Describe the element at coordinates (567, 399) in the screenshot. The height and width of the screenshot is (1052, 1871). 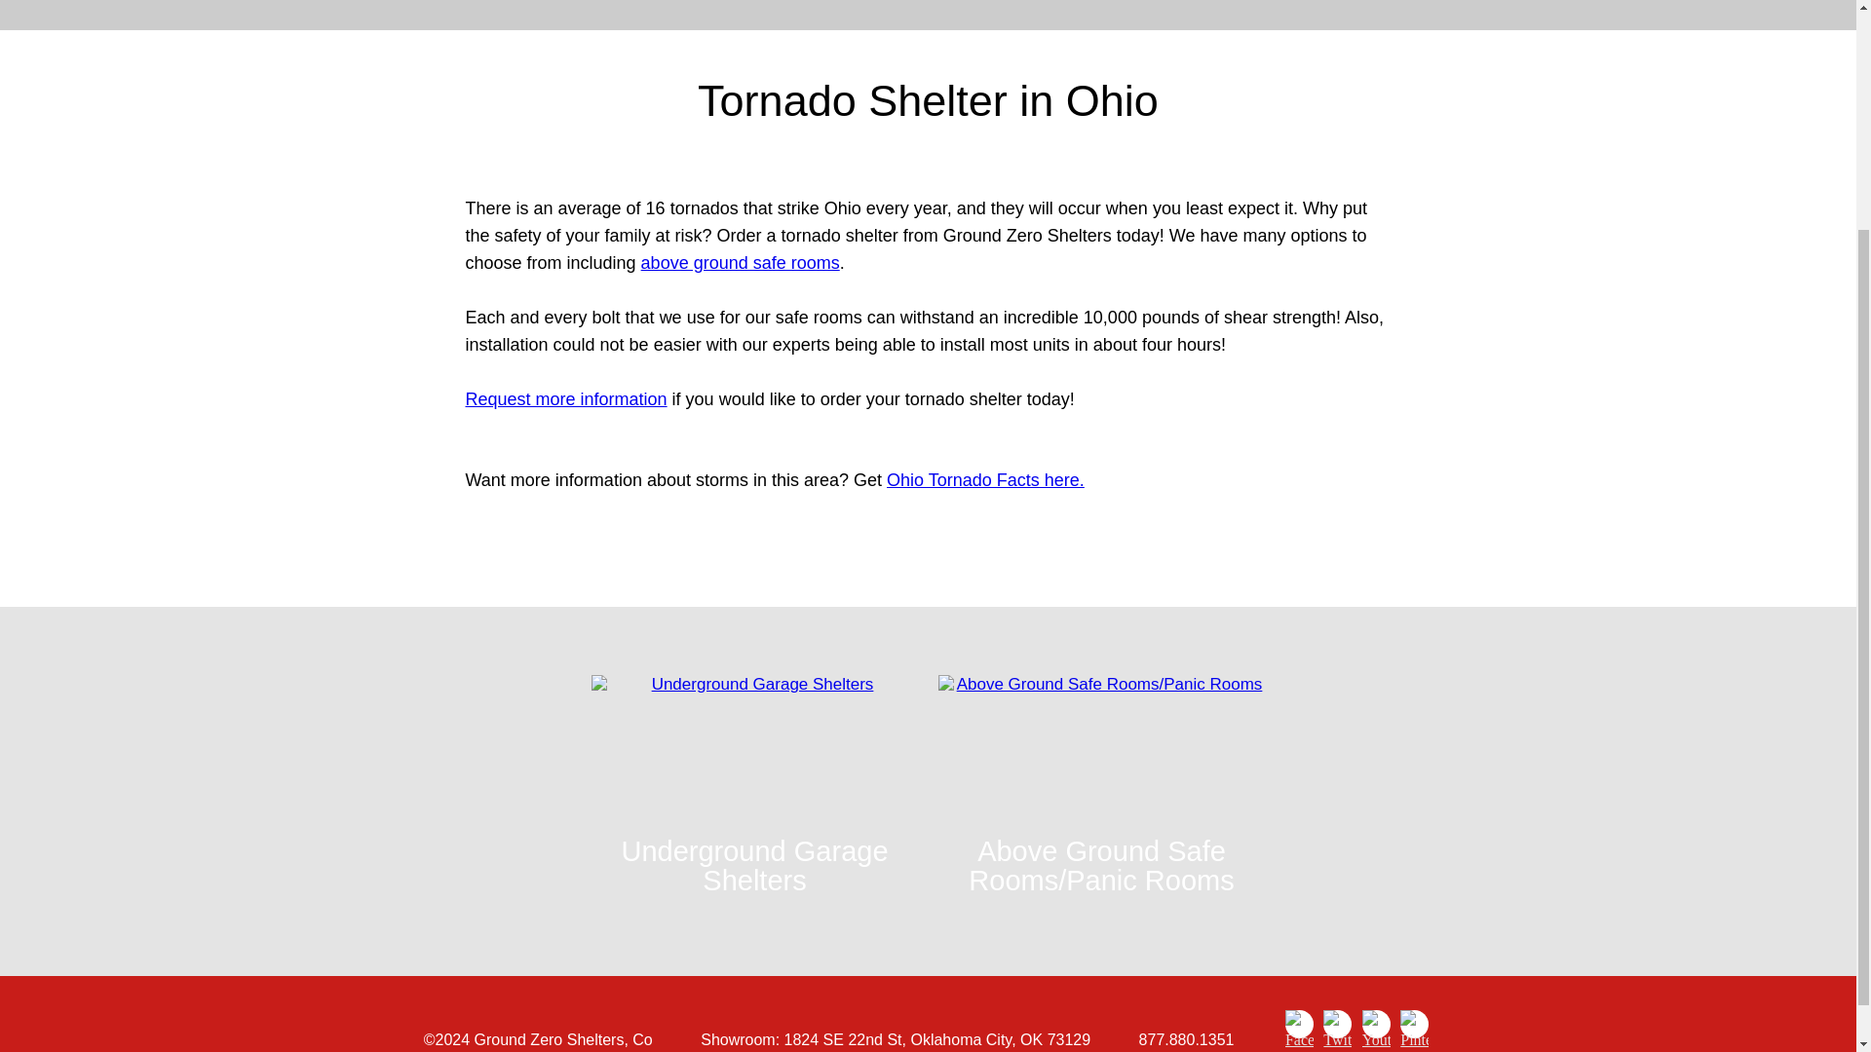
I see `Request more information` at that location.